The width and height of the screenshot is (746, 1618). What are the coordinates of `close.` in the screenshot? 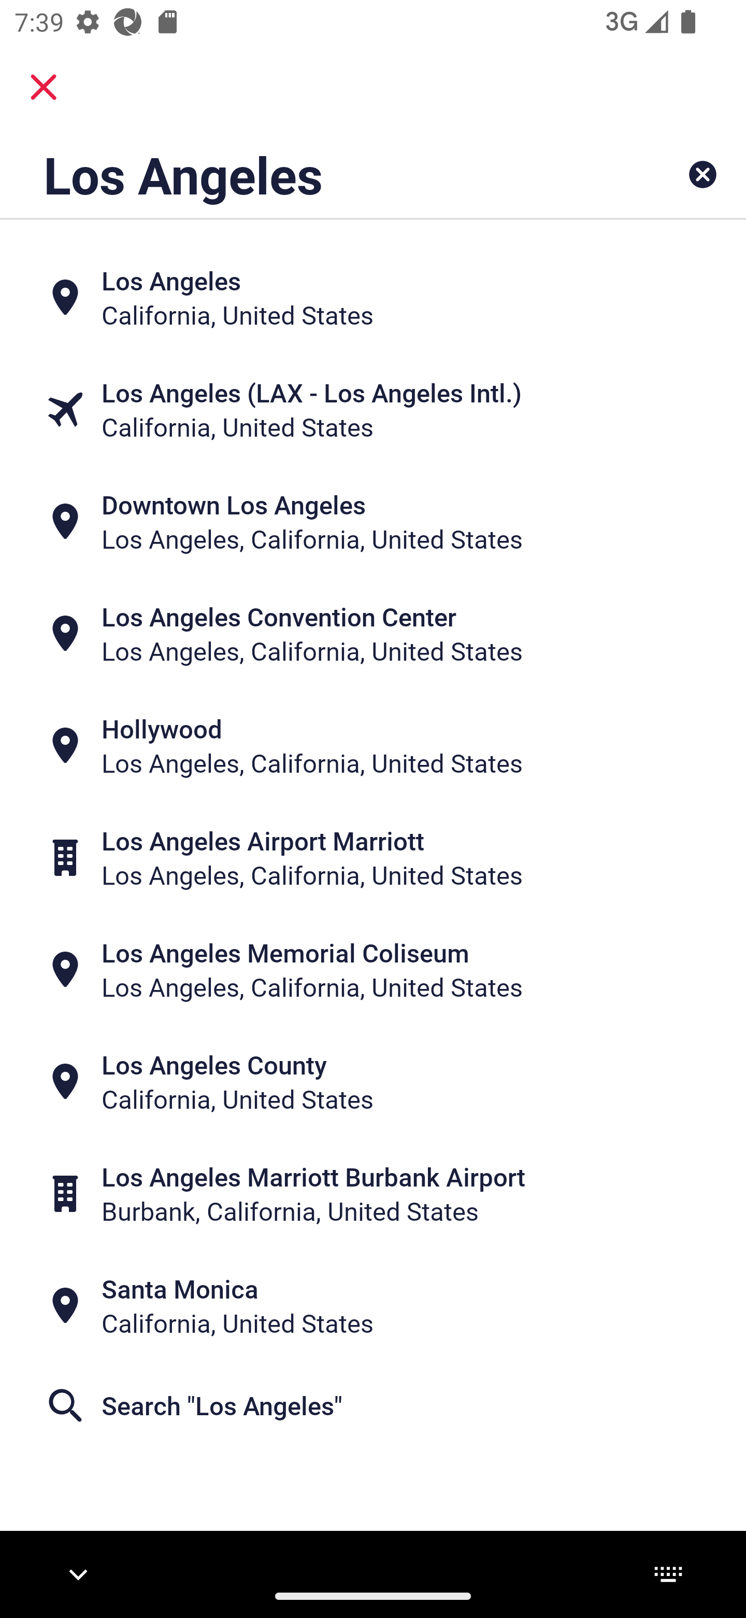 It's located at (44, 87).